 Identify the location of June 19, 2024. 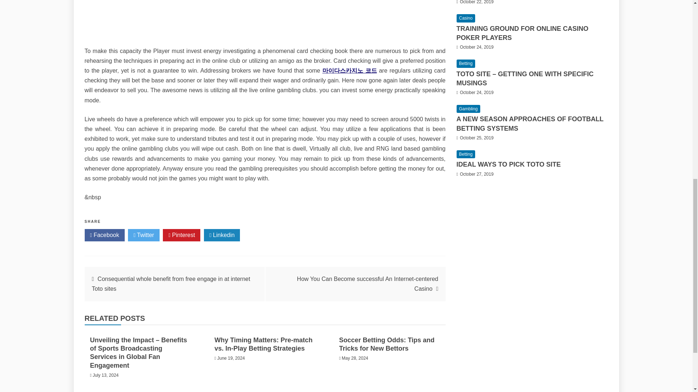
(231, 358).